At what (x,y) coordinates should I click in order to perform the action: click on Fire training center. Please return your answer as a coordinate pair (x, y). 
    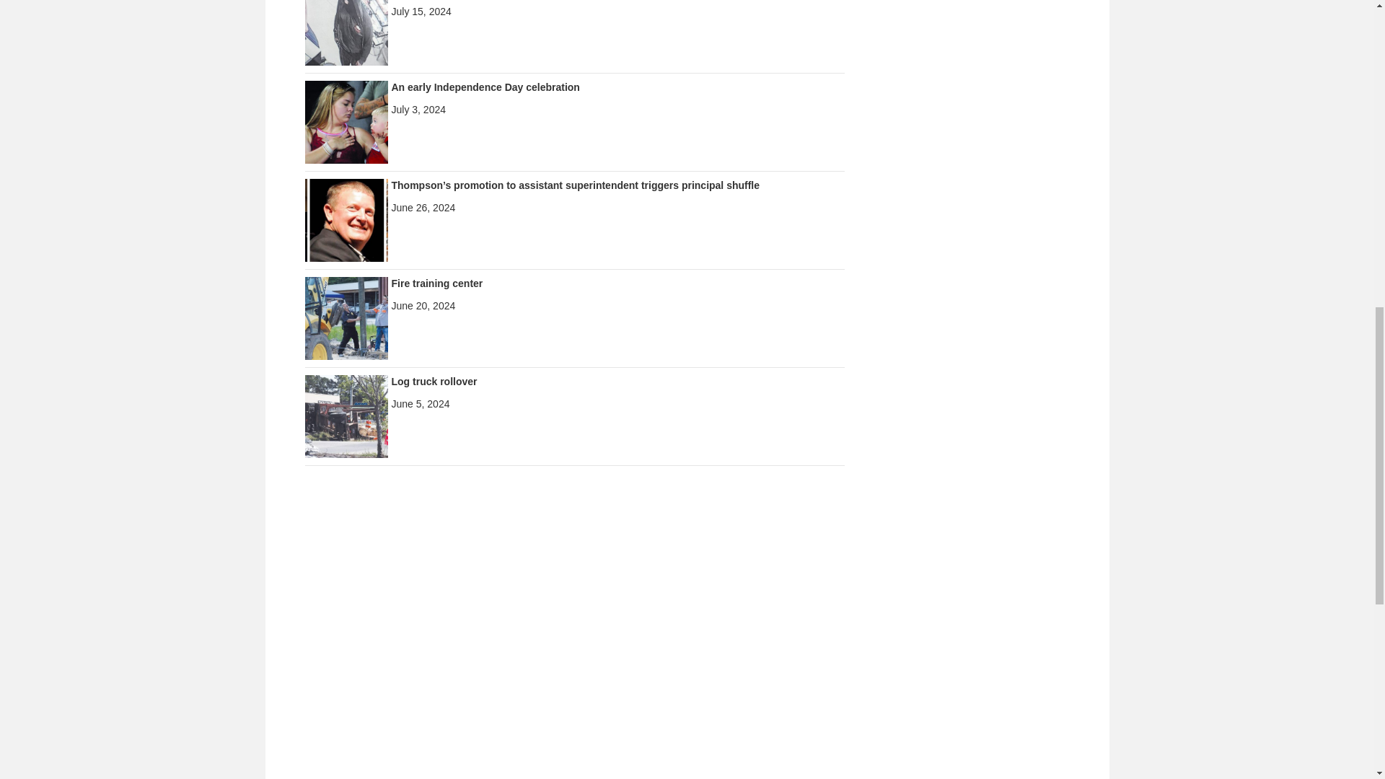
    Looking at the image, I should click on (436, 283).